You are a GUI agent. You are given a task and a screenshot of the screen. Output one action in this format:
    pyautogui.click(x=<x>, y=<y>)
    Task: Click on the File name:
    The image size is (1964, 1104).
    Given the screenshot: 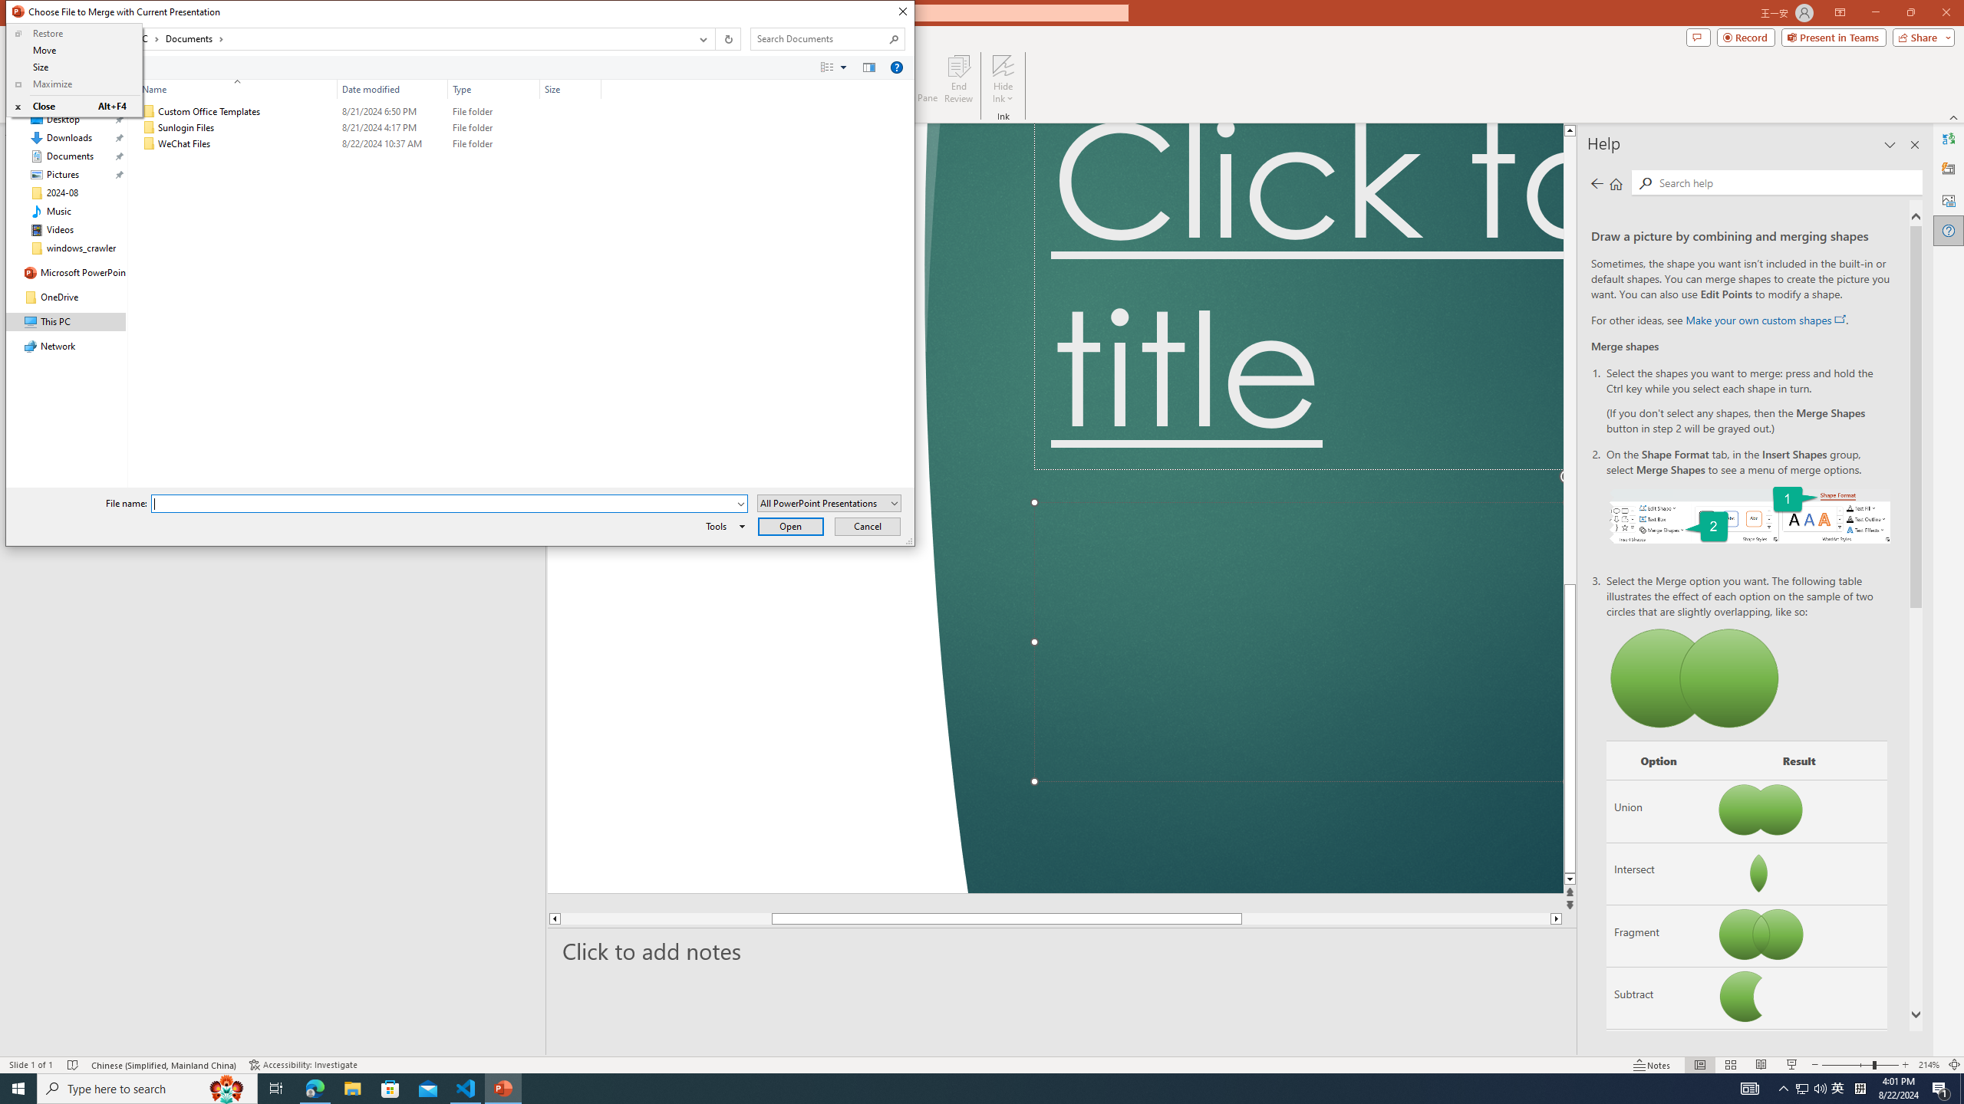 What is the action you would take?
    pyautogui.click(x=443, y=504)
    